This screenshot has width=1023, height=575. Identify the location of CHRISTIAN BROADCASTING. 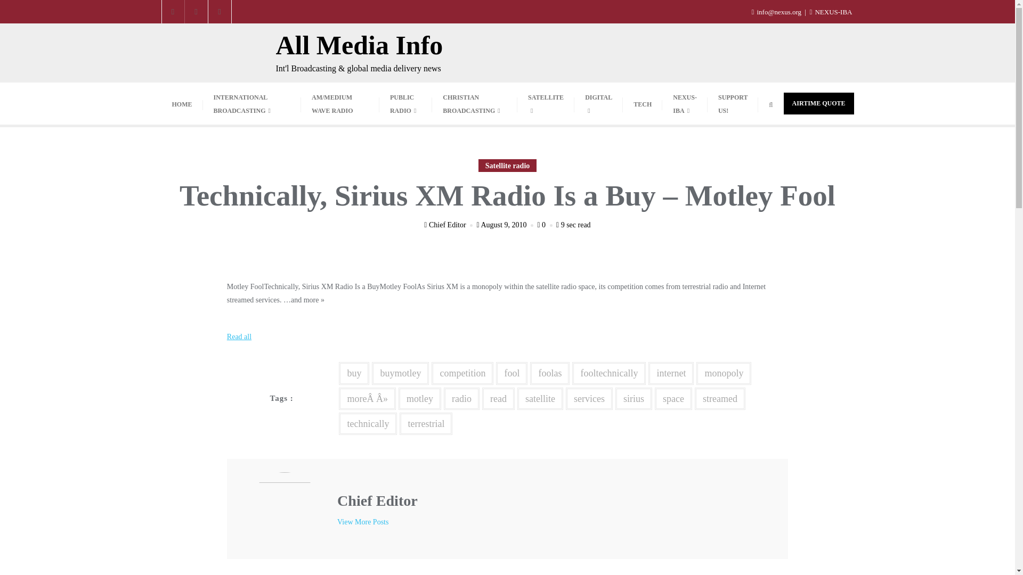
(474, 103).